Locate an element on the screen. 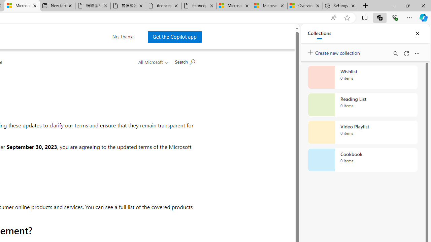 This screenshot has width=431, height=242. itconcepthk.com/projector_solutions.mp4 is located at coordinates (199, 6).